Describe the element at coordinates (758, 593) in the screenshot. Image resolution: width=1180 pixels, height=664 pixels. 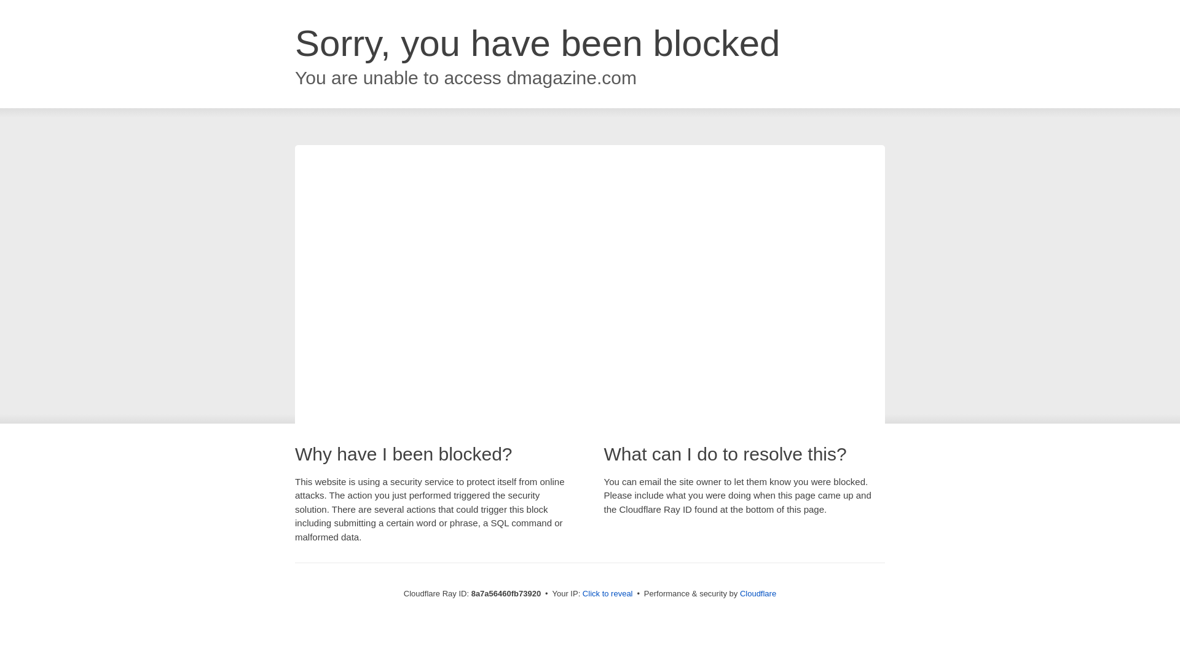
I see `Cloudflare` at that location.